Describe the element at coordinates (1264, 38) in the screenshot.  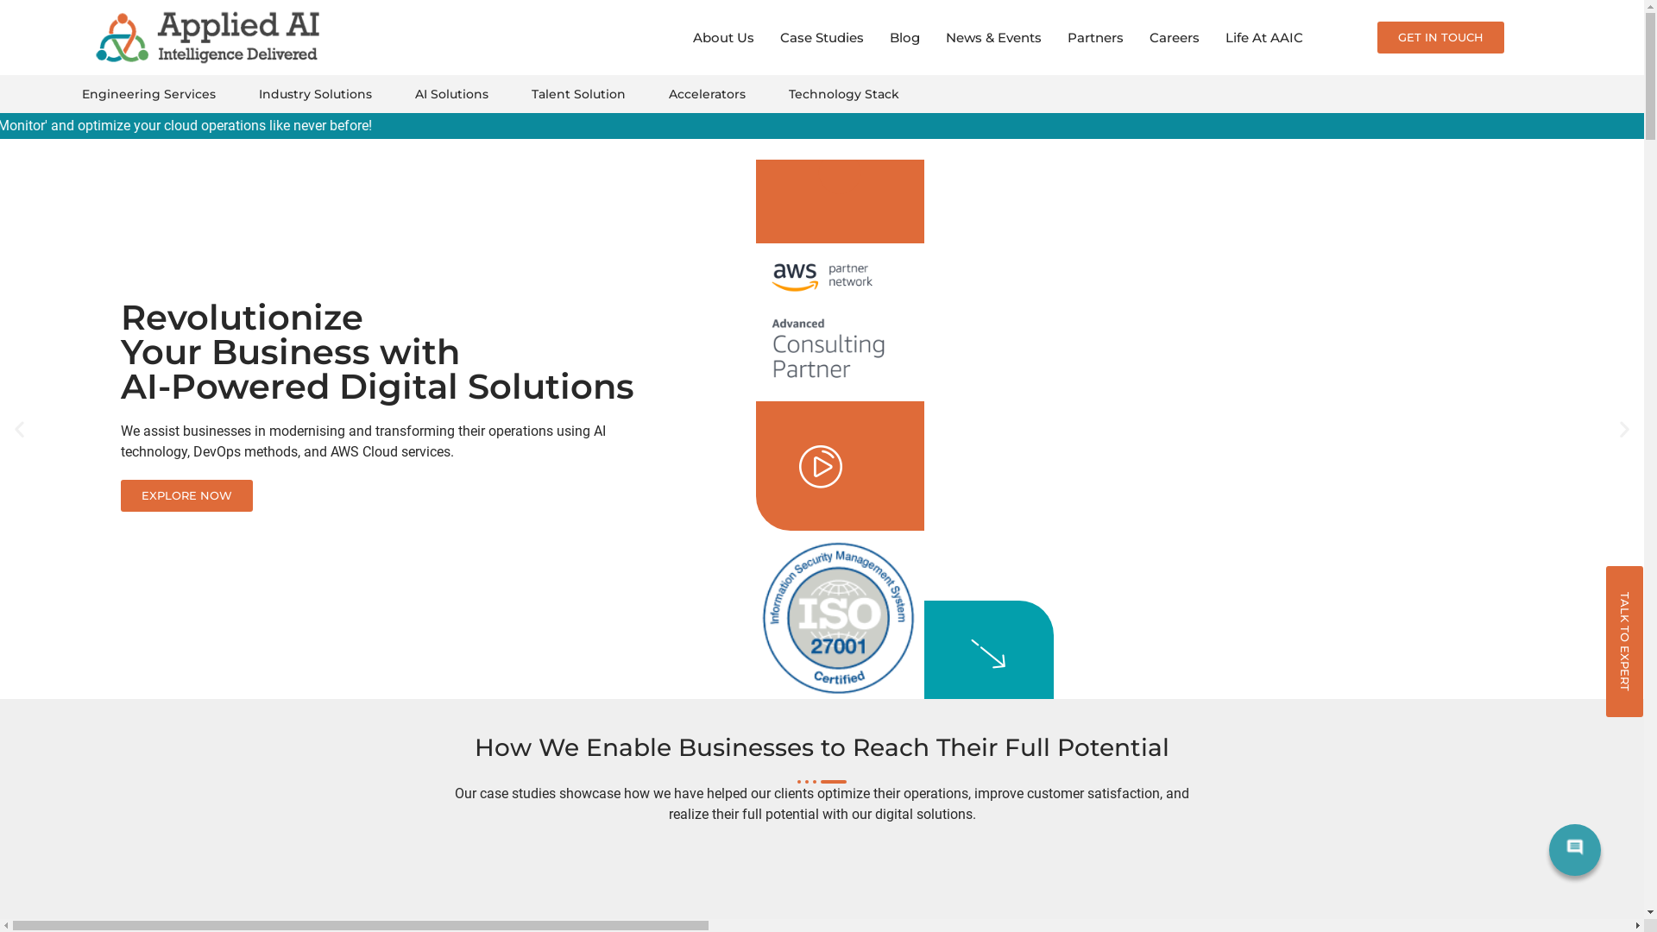
I see `Life At AAIC` at that location.